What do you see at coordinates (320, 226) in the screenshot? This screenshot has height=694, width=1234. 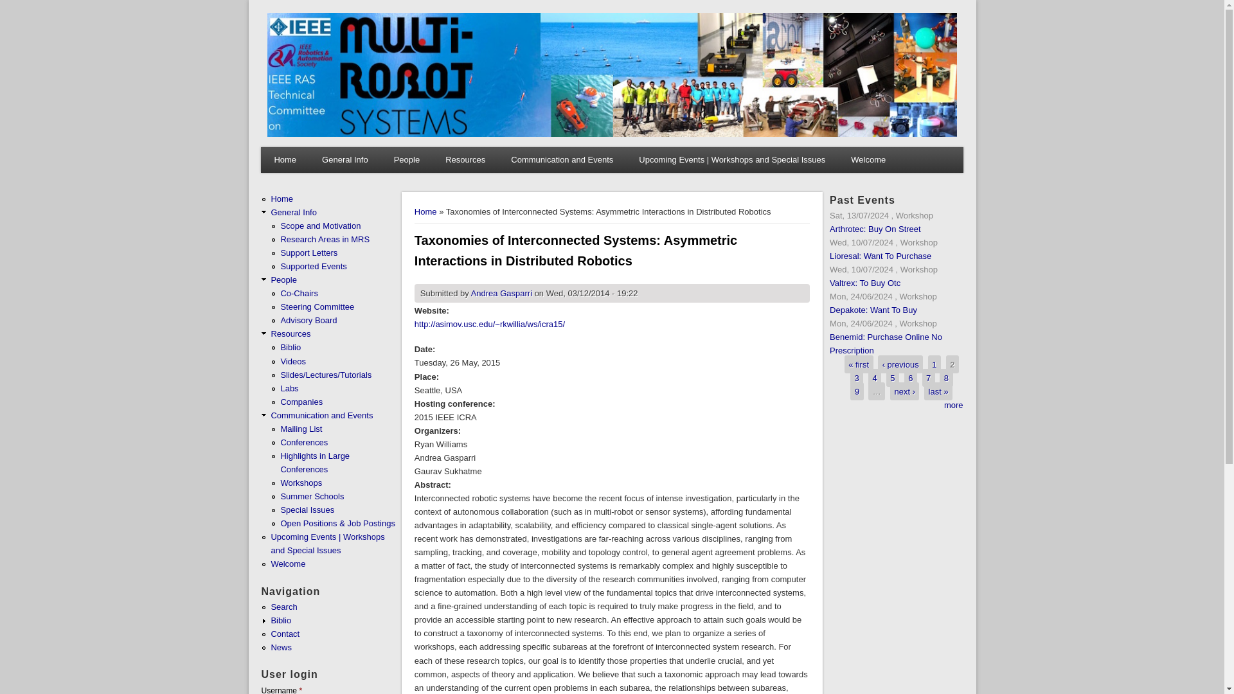 I see `Scope and Motivation` at bounding box center [320, 226].